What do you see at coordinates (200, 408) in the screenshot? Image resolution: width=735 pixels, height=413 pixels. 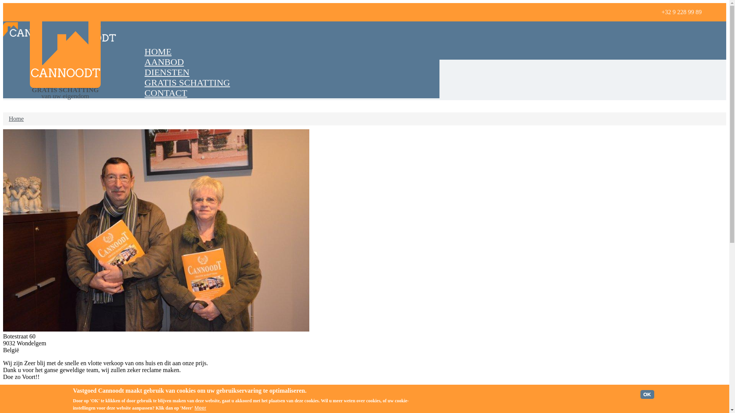 I see `Meer` at bounding box center [200, 408].